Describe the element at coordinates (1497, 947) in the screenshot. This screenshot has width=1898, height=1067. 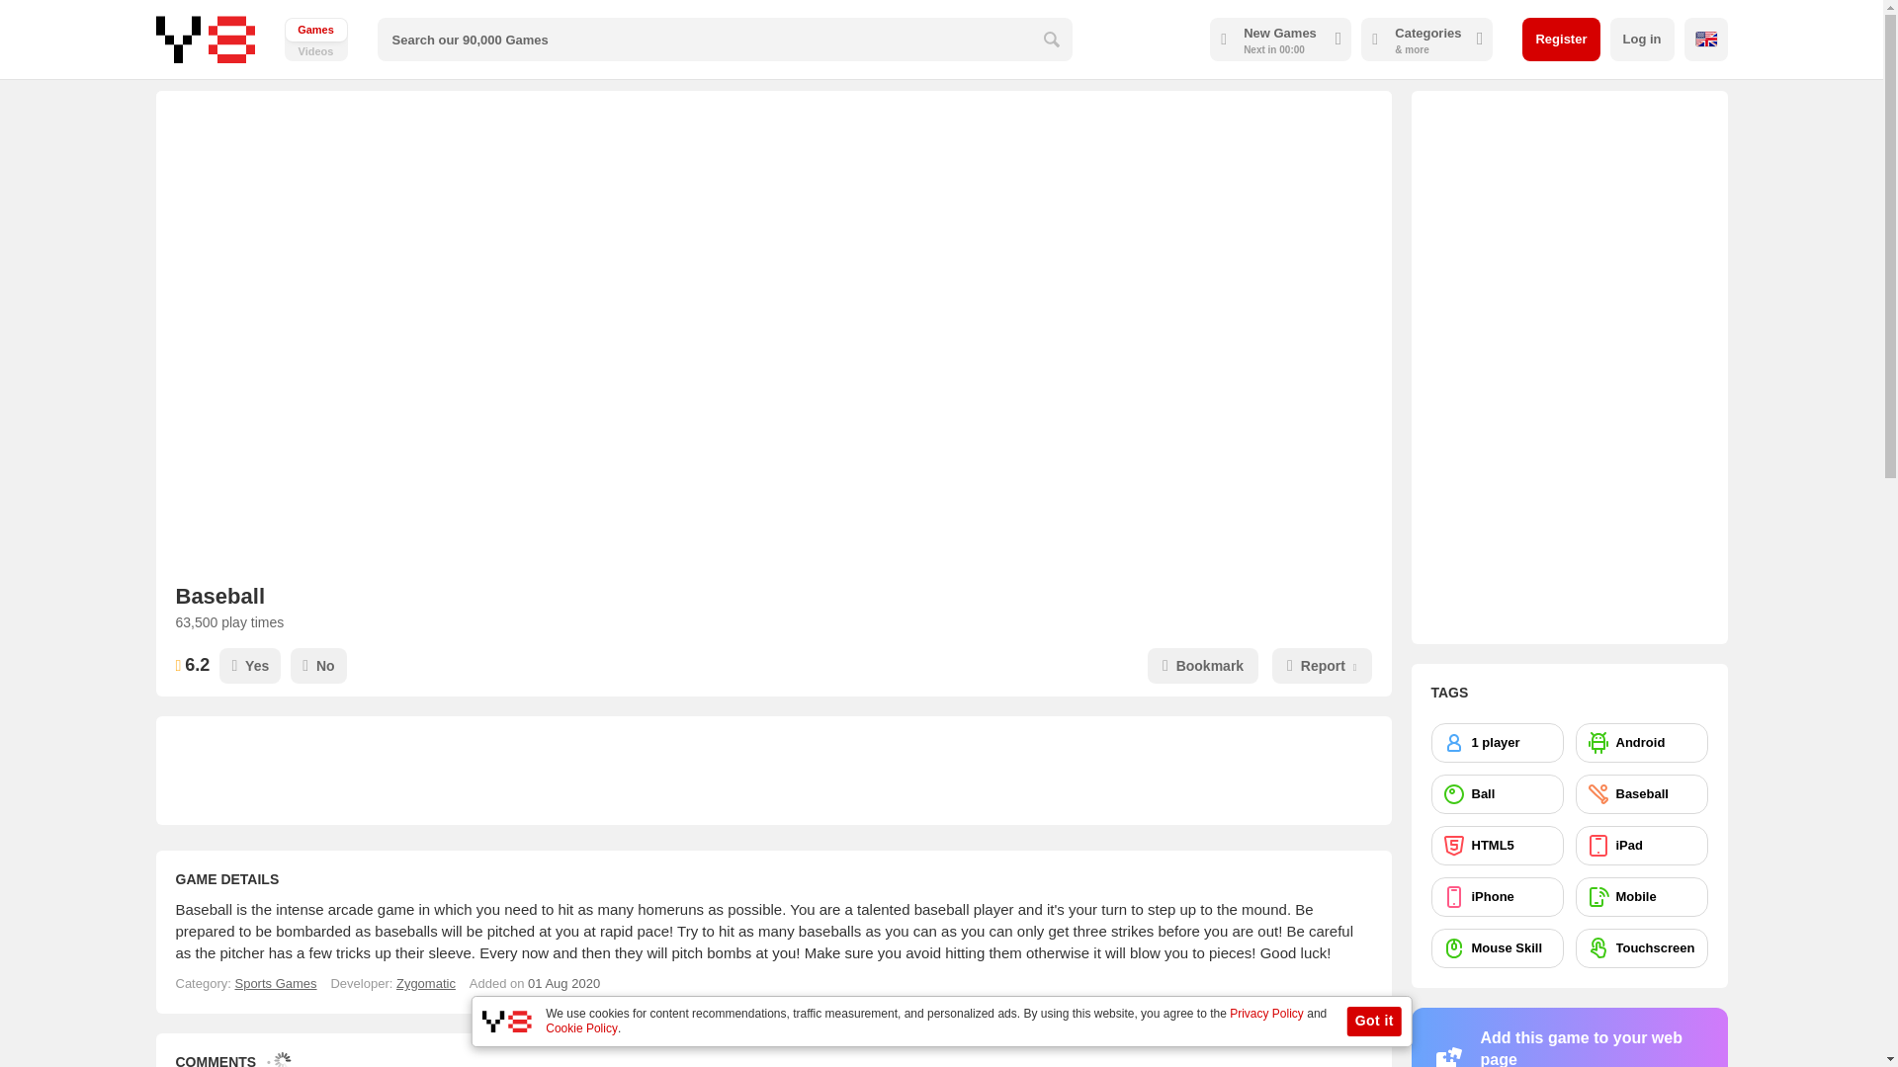
I see `Mouse Skill` at that location.